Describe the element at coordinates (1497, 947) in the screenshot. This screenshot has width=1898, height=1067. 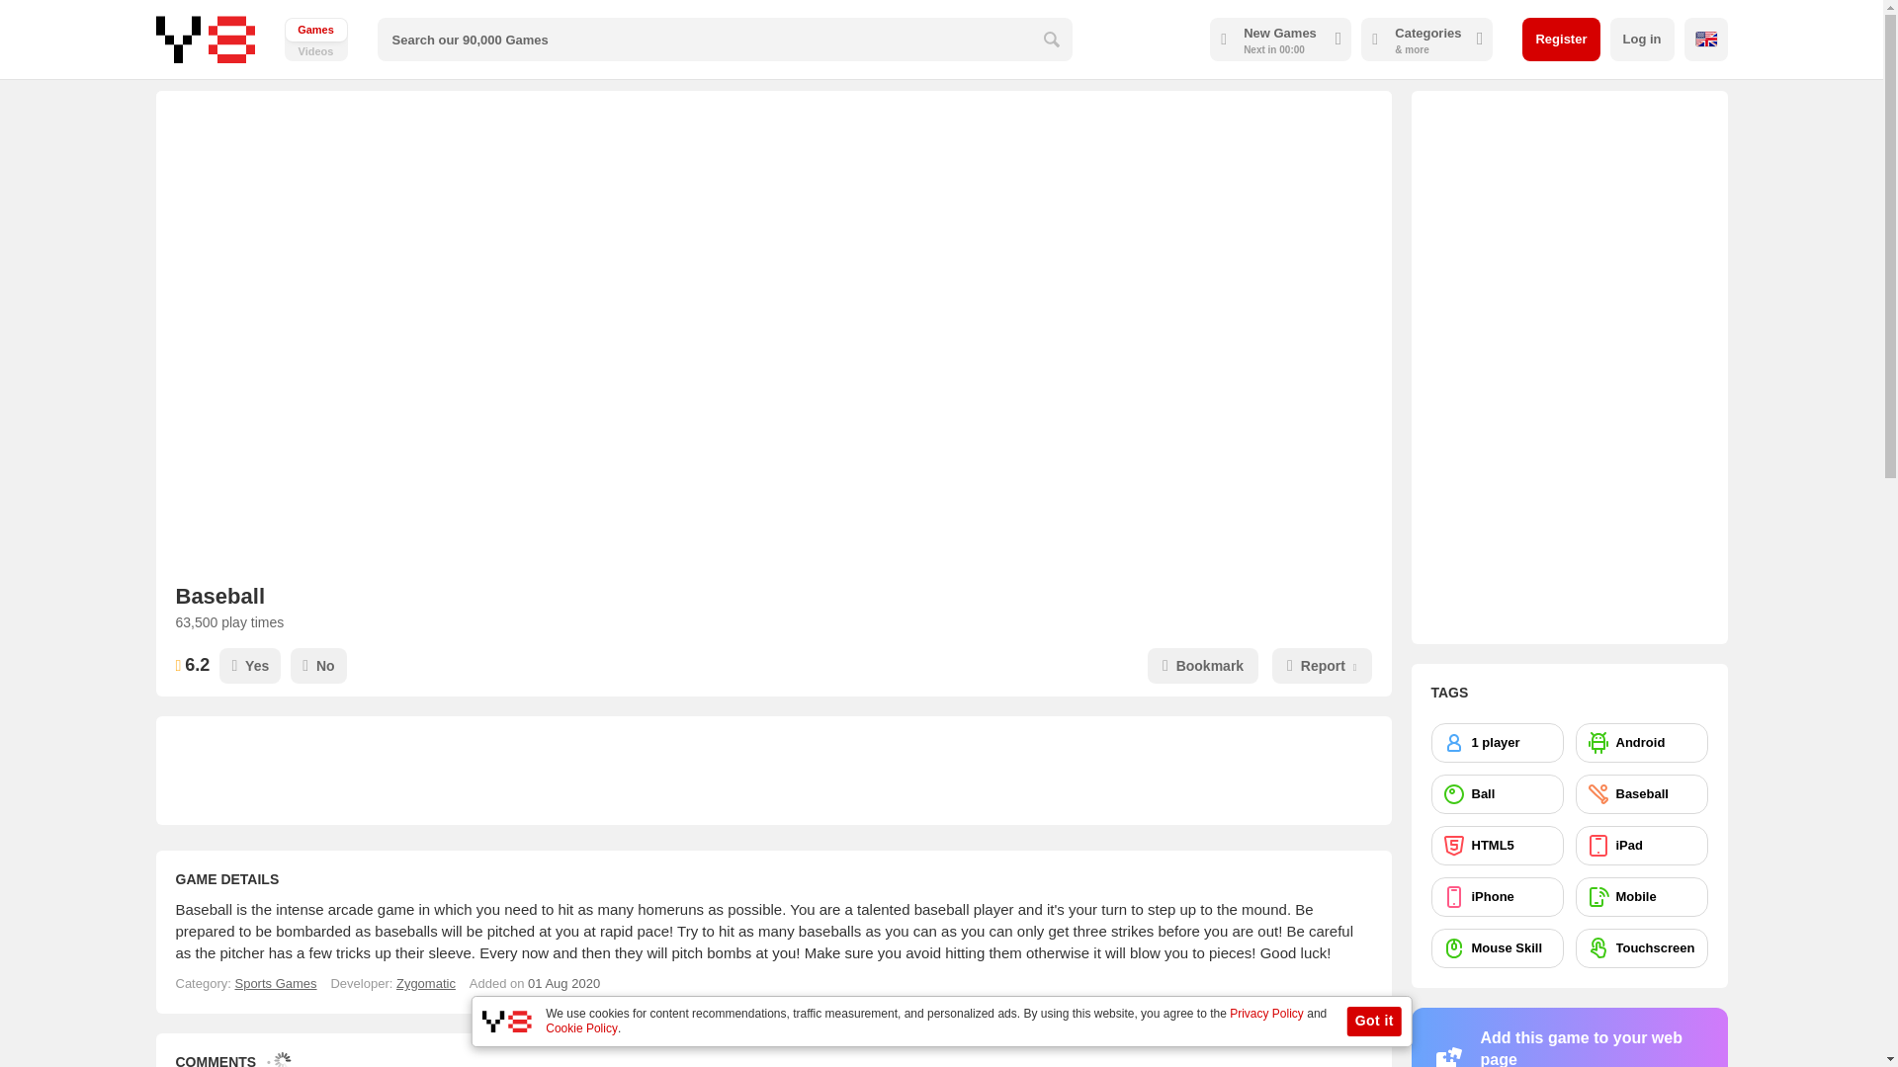
I see `Mouse Skill` at that location.